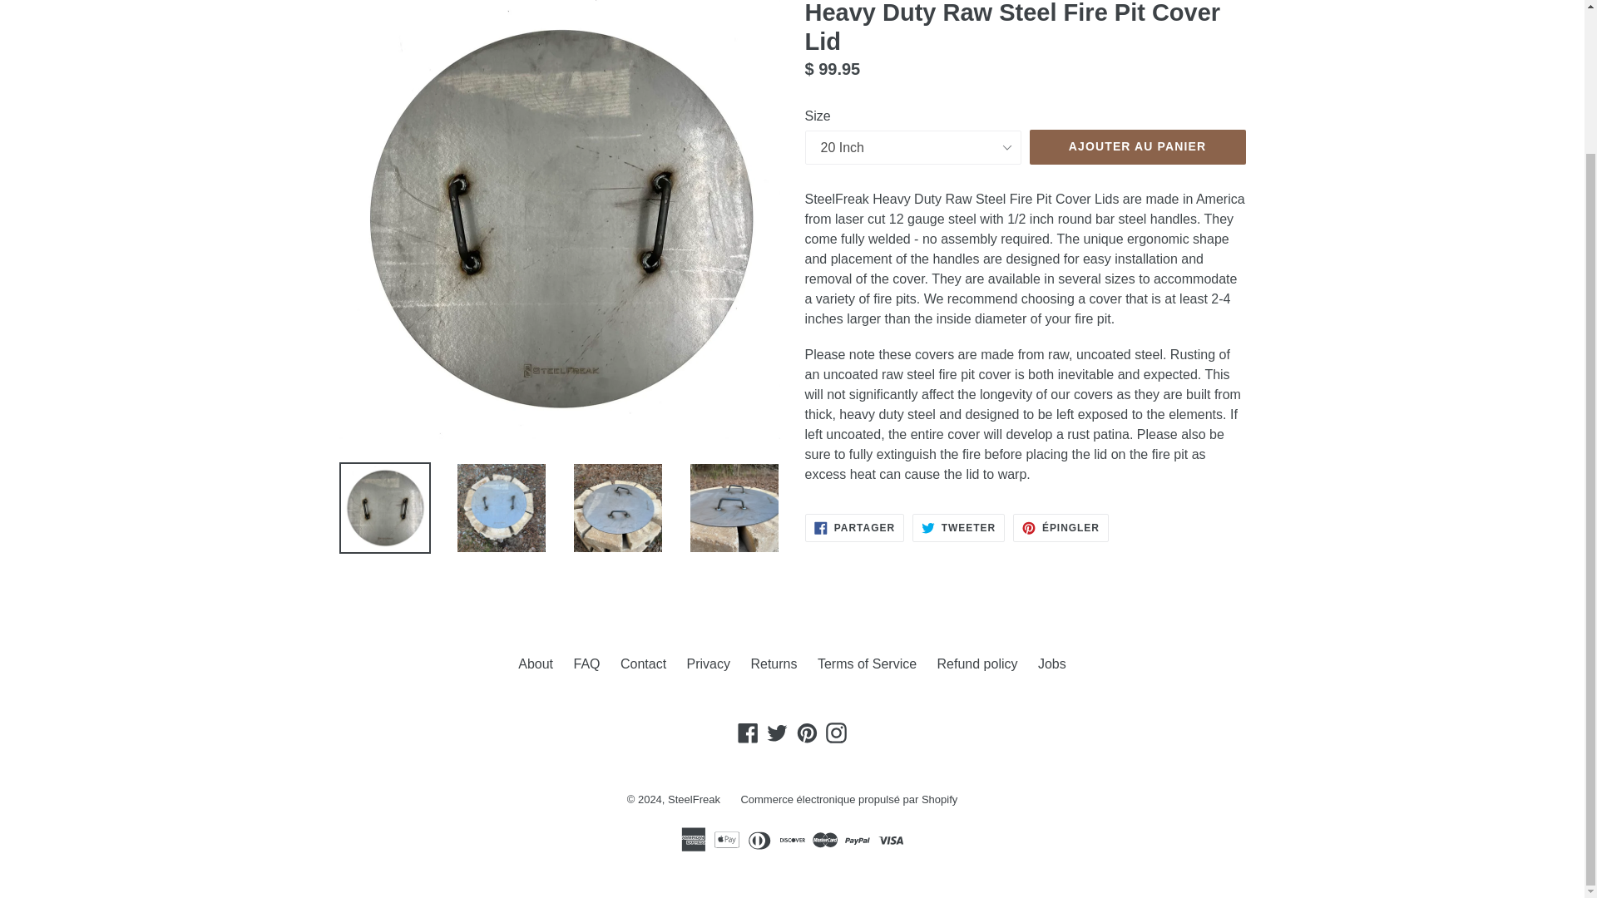  What do you see at coordinates (748, 733) in the screenshot?
I see `SteelFreak sur Facebook` at bounding box center [748, 733].